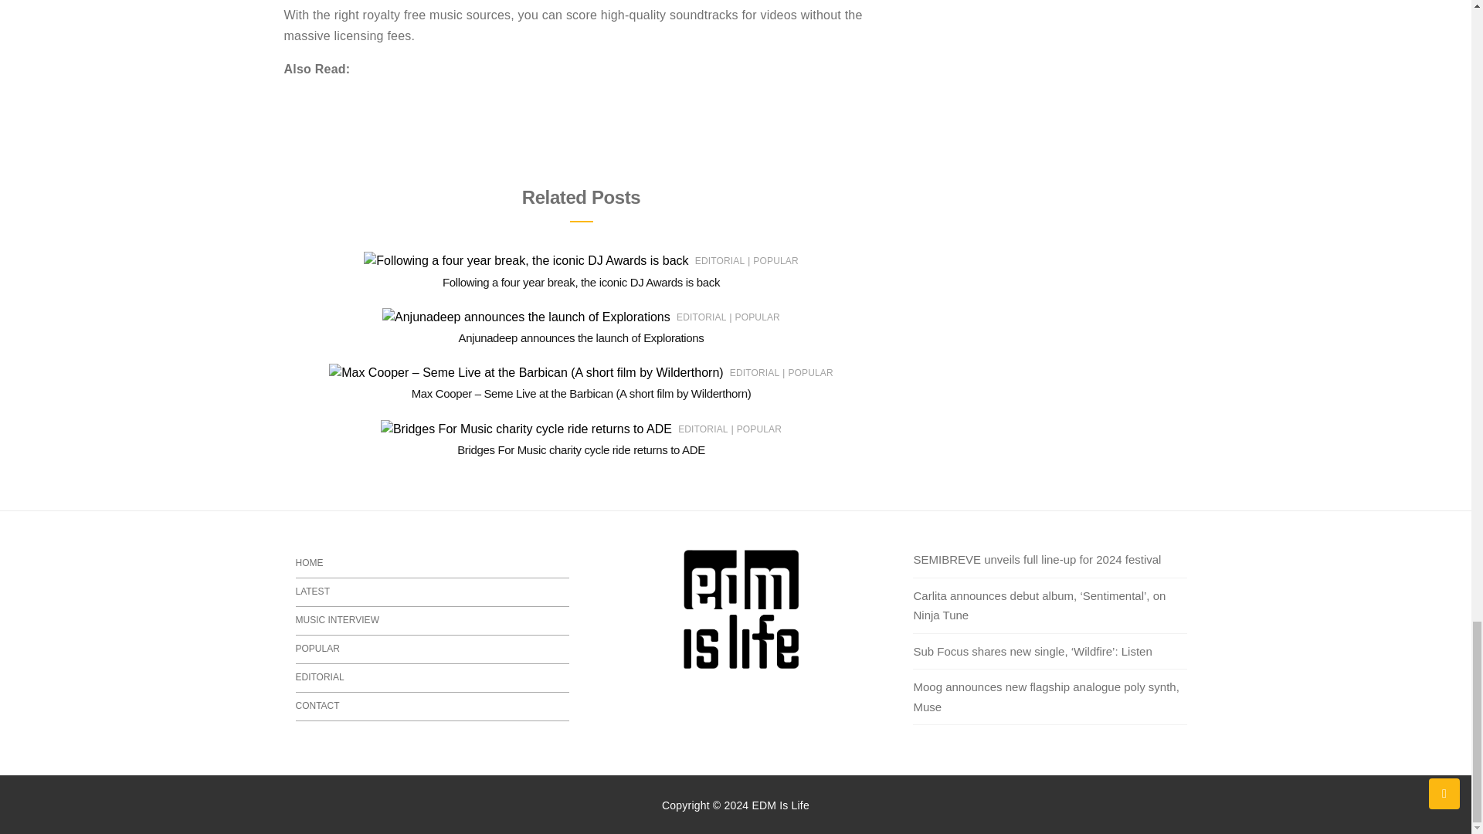 The width and height of the screenshot is (1483, 834). Describe the element at coordinates (581, 282) in the screenshot. I see `Following a four year break, the iconic DJ Awards is back` at that location.